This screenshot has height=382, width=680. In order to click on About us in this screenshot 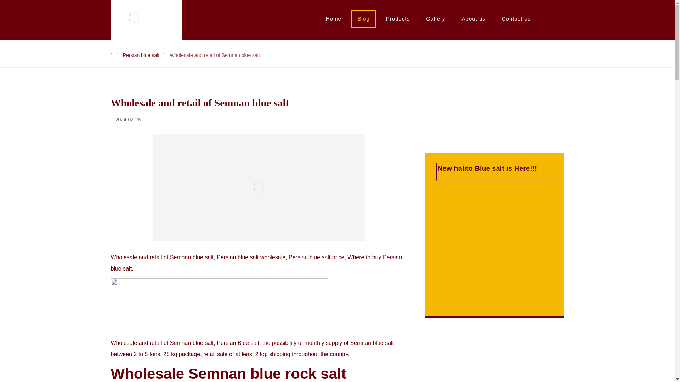, I will do `click(474, 18)`.